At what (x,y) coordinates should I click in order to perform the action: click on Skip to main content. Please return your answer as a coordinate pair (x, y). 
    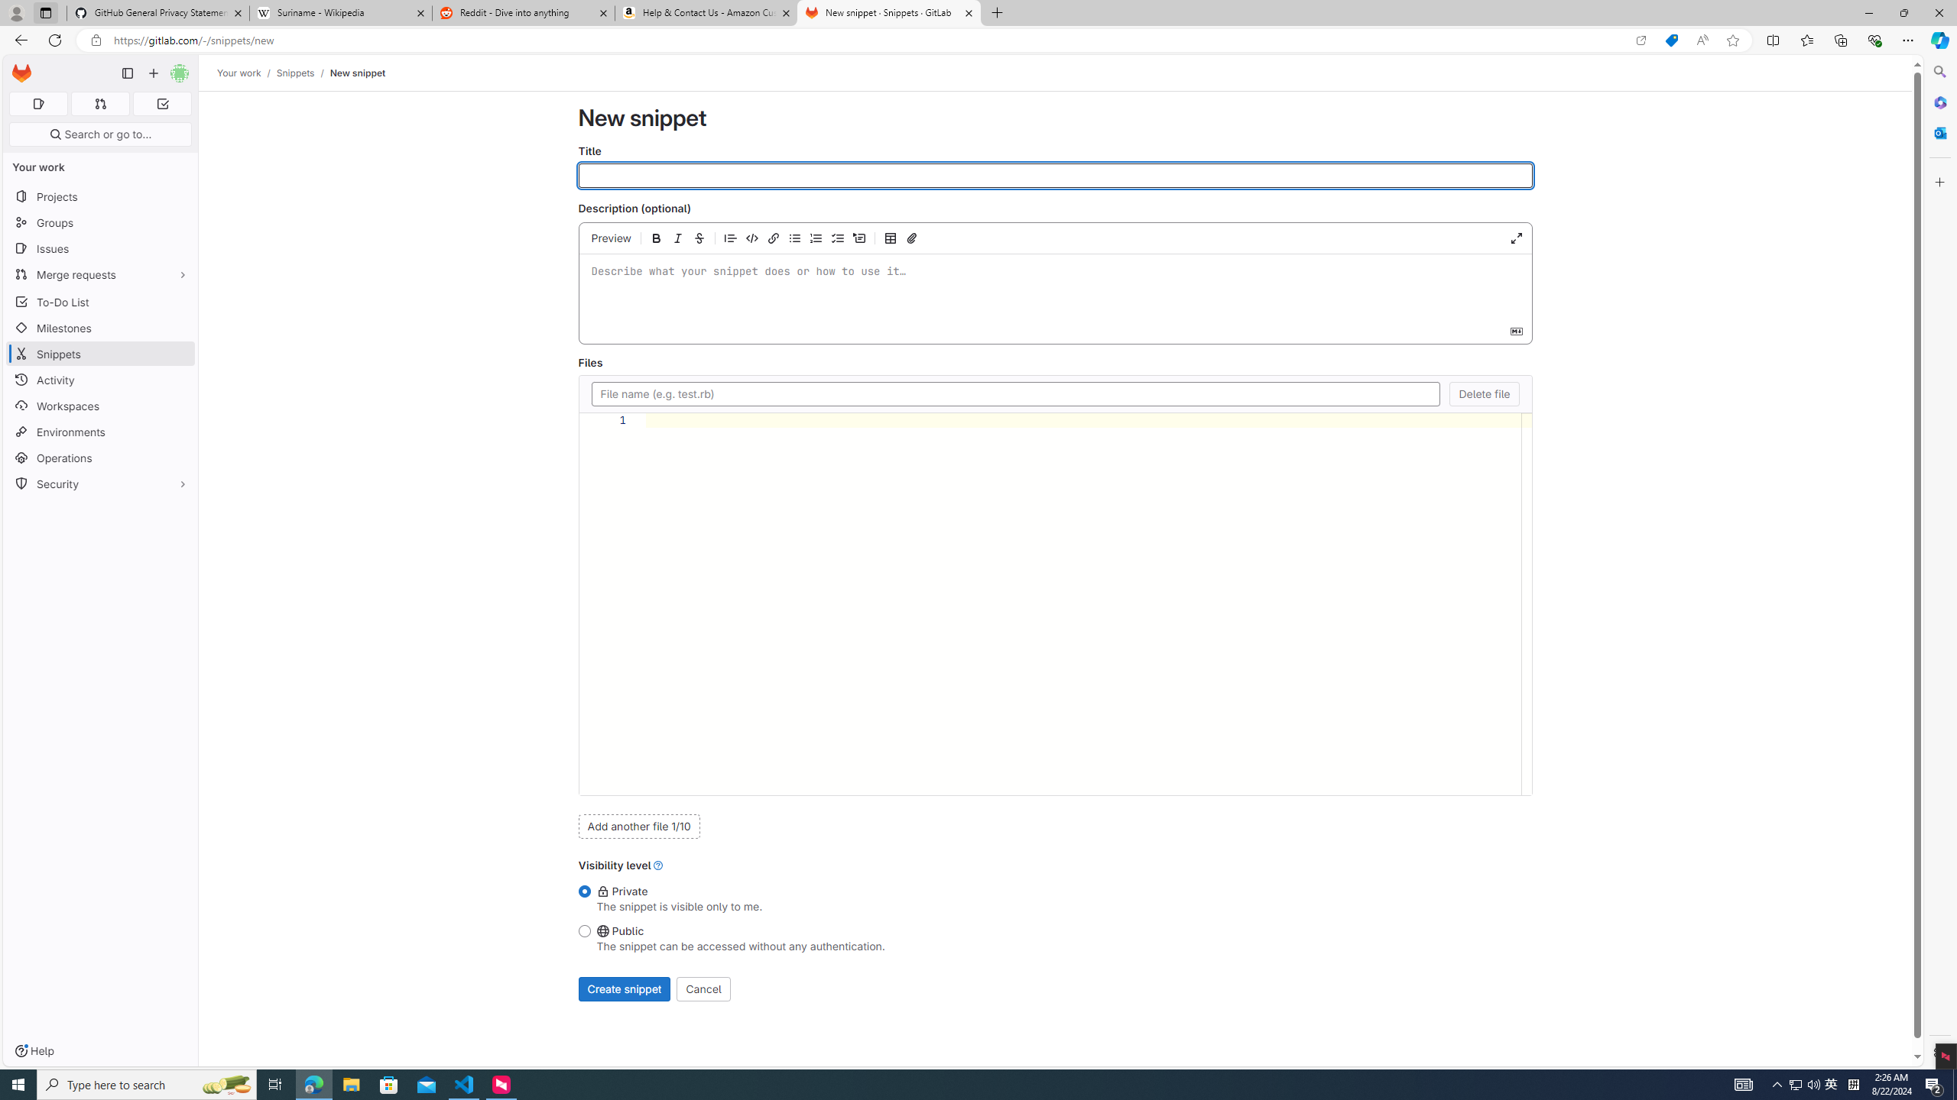
    Looking at the image, I should click on (18, 67).